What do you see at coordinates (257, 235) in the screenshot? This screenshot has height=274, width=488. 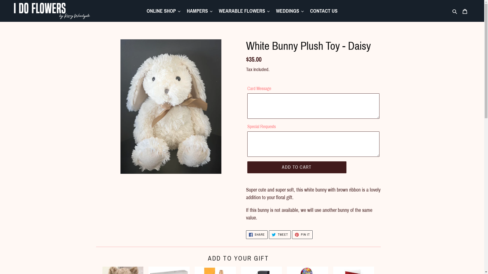 I see `SHARE
SHARE ON FACEBOOK` at bounding box center [257, 235].